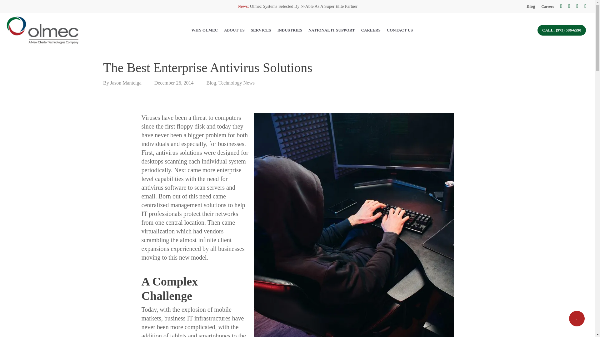 This screenshot has height=337, width=600. Describe the element at coordinates (332, 30) in the screenshot. I see `NATIONAL IT SUPPORT` at that location.